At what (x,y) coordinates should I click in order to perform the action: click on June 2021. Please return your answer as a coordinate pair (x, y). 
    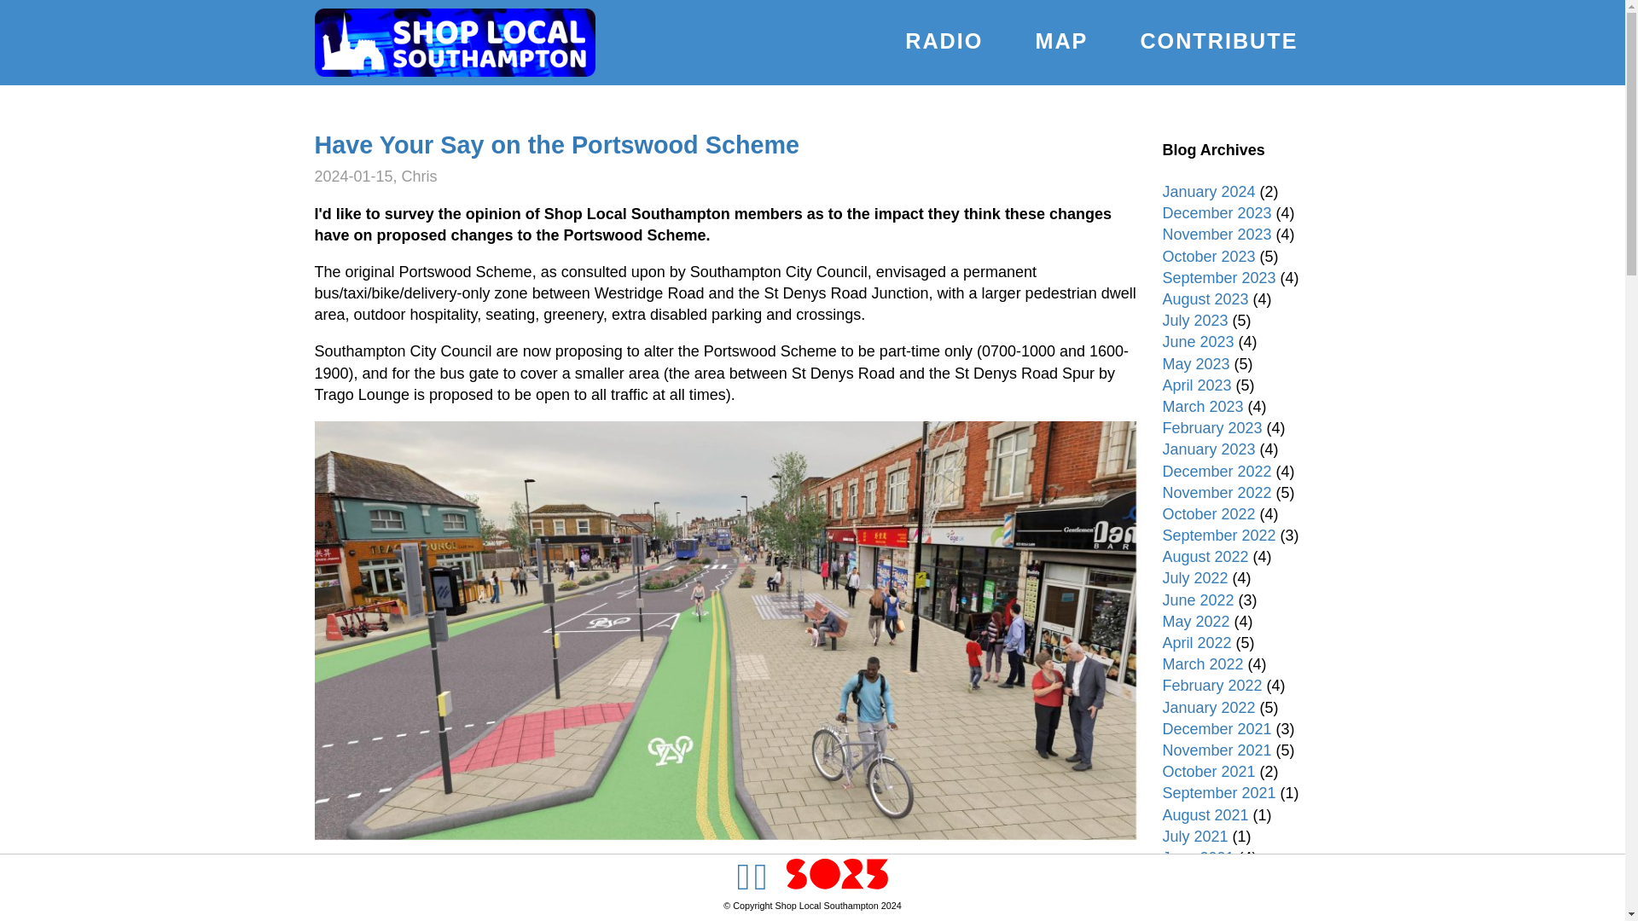
    Looking at the image, I should click on (1197, 858).